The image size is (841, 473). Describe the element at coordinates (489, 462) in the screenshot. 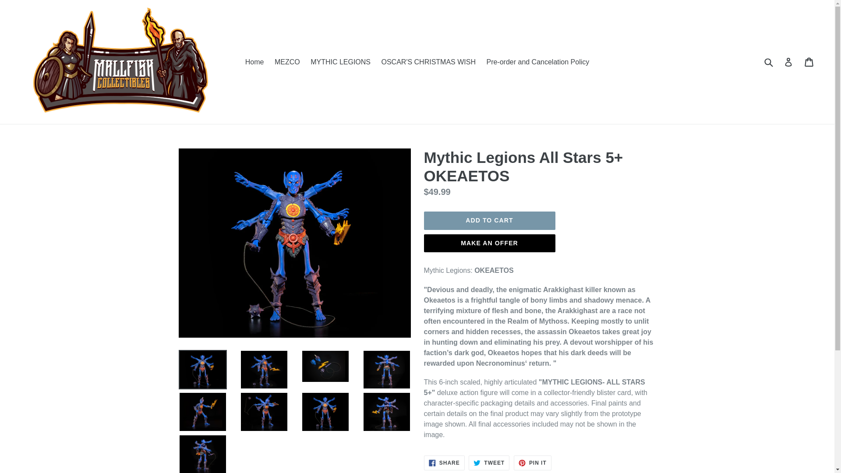

I see `OSCAR'S CHRISTMAS WISH` at that location.